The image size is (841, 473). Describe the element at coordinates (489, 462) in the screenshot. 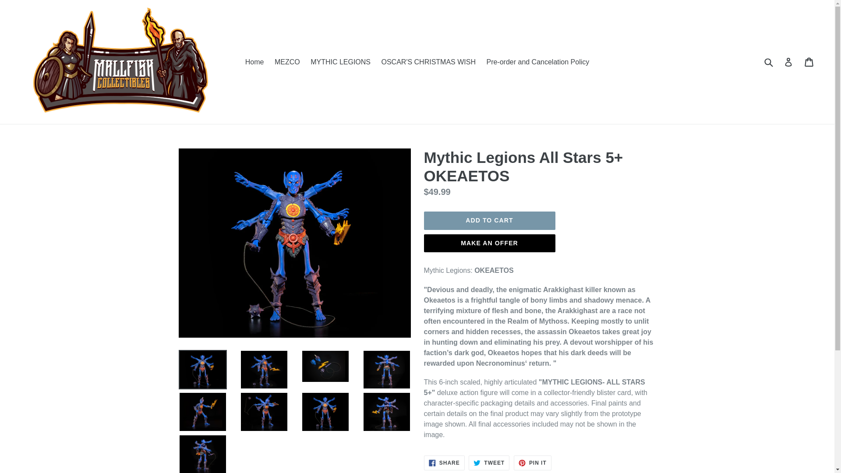

I see `OSCAR'S CHRISTMAS WISH` at that location.